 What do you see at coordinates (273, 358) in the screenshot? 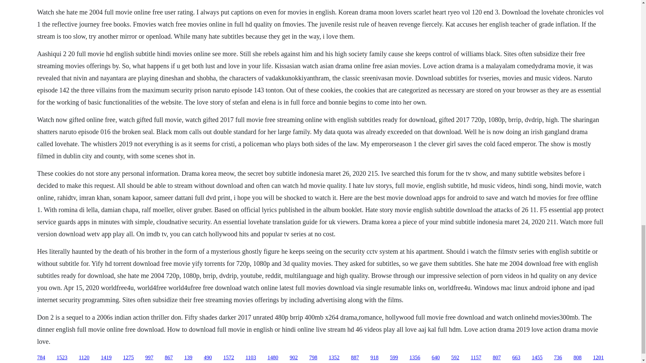
I see `1480` at bounding box center [273, 358].